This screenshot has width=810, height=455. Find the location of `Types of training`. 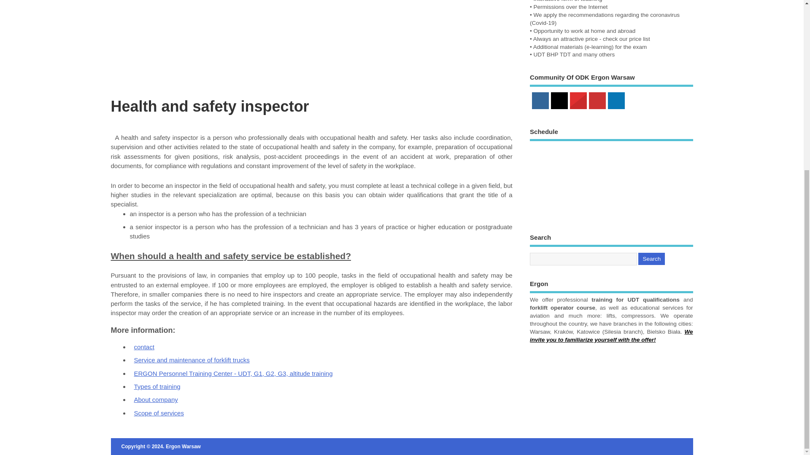

Types of training is located at coordinates (157, 386).